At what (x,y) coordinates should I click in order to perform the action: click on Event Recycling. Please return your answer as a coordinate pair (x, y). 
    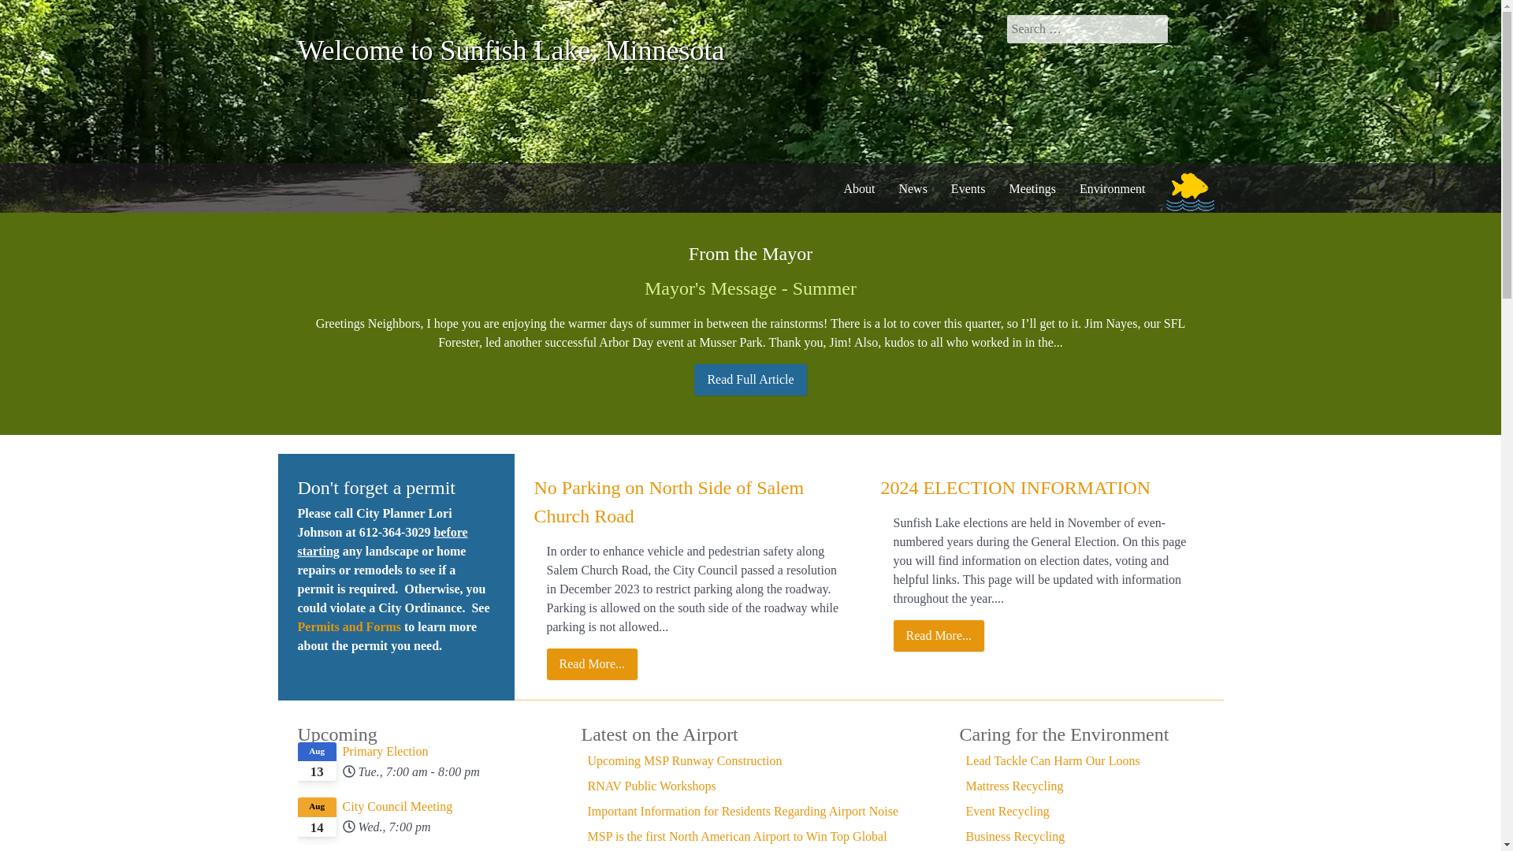
    Looking at the image, I should click on (1008, 810).